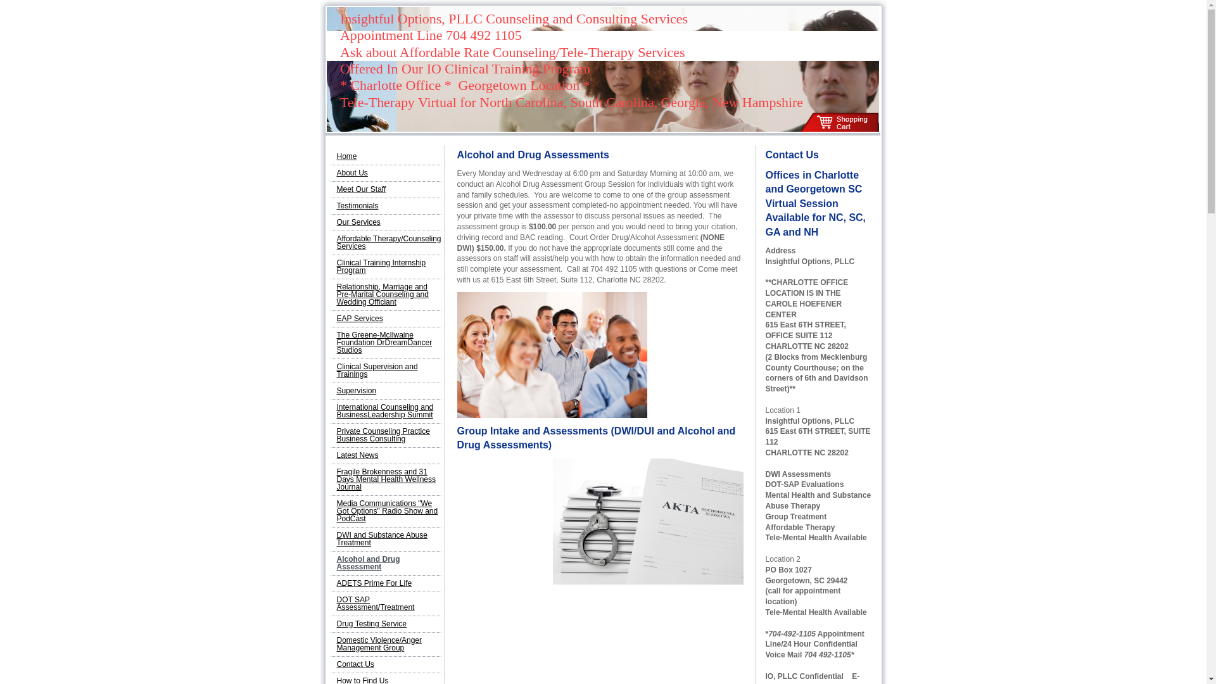  Describe the element at coordinates (386, 223) in the screenshot. I see `Our Services` at that location.